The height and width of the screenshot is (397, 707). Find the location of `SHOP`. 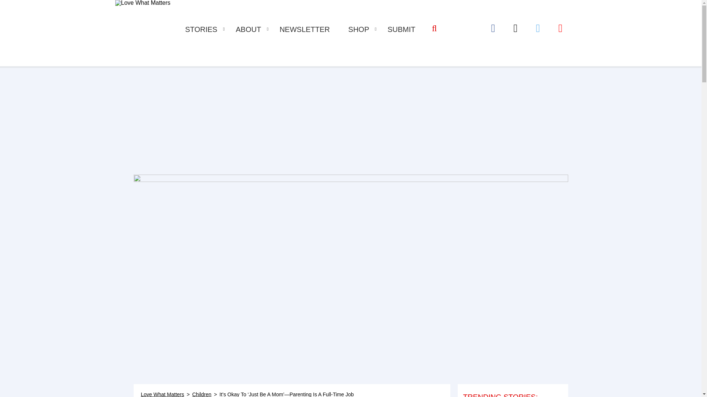

SHOP is located at coordinates (359, 29).